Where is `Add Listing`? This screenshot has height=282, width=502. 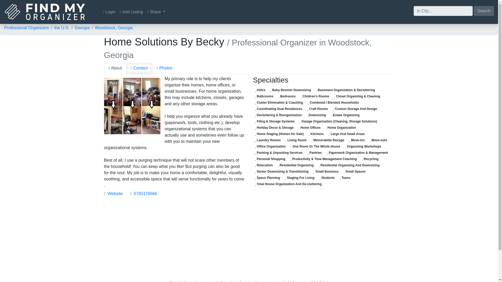
Add Listing is located at coordinates (131, 12).